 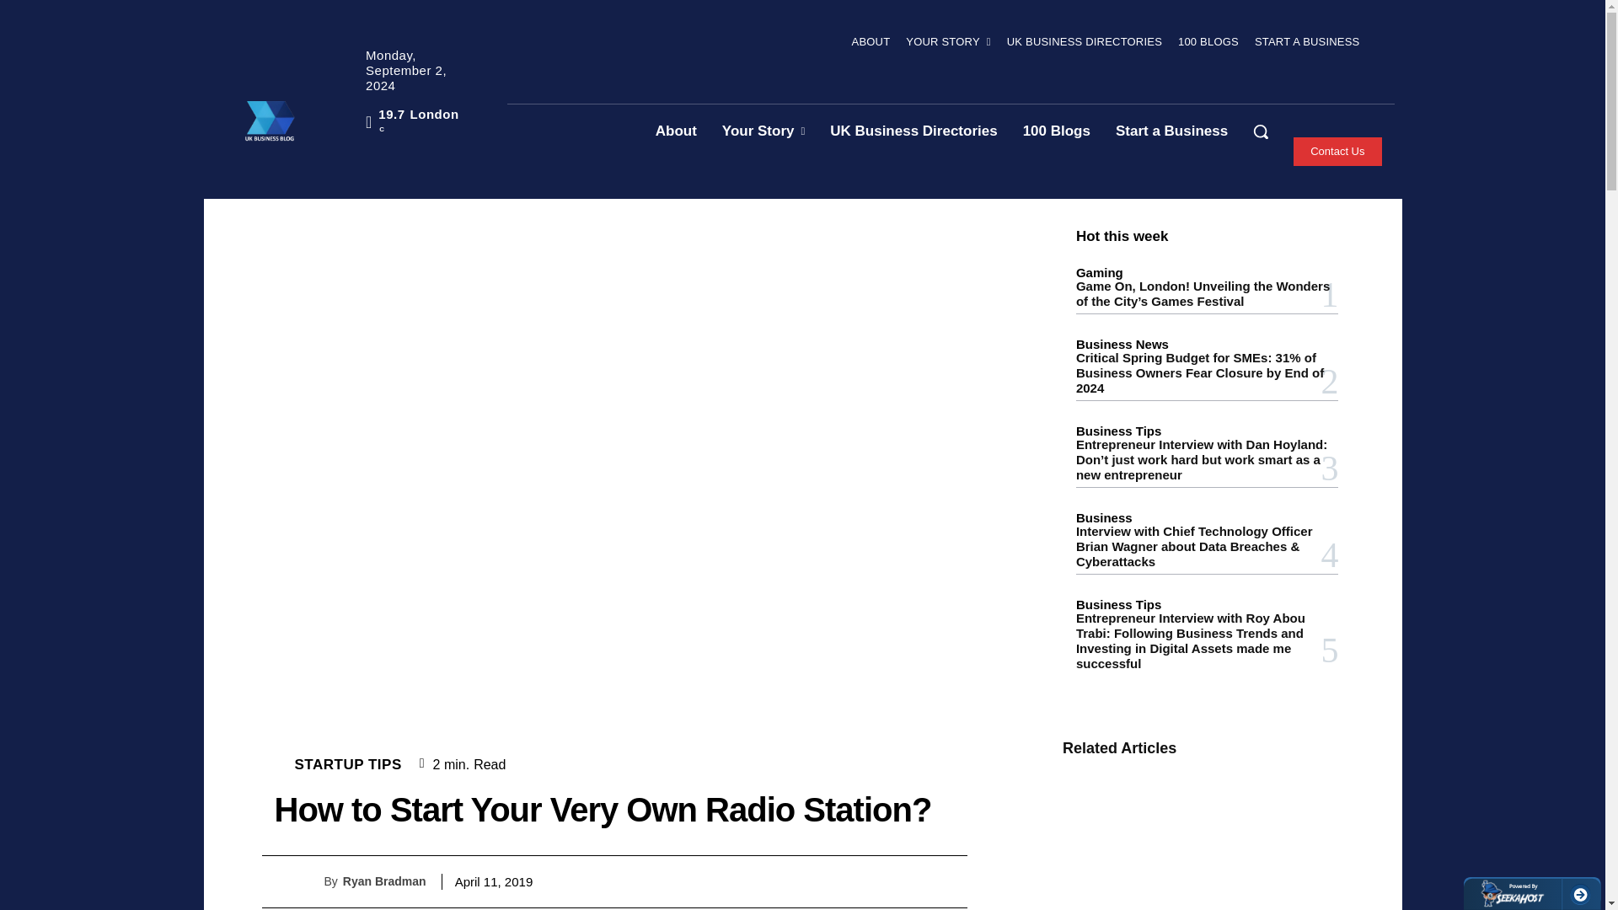 I want to click on About, so click(x=676, y=131).